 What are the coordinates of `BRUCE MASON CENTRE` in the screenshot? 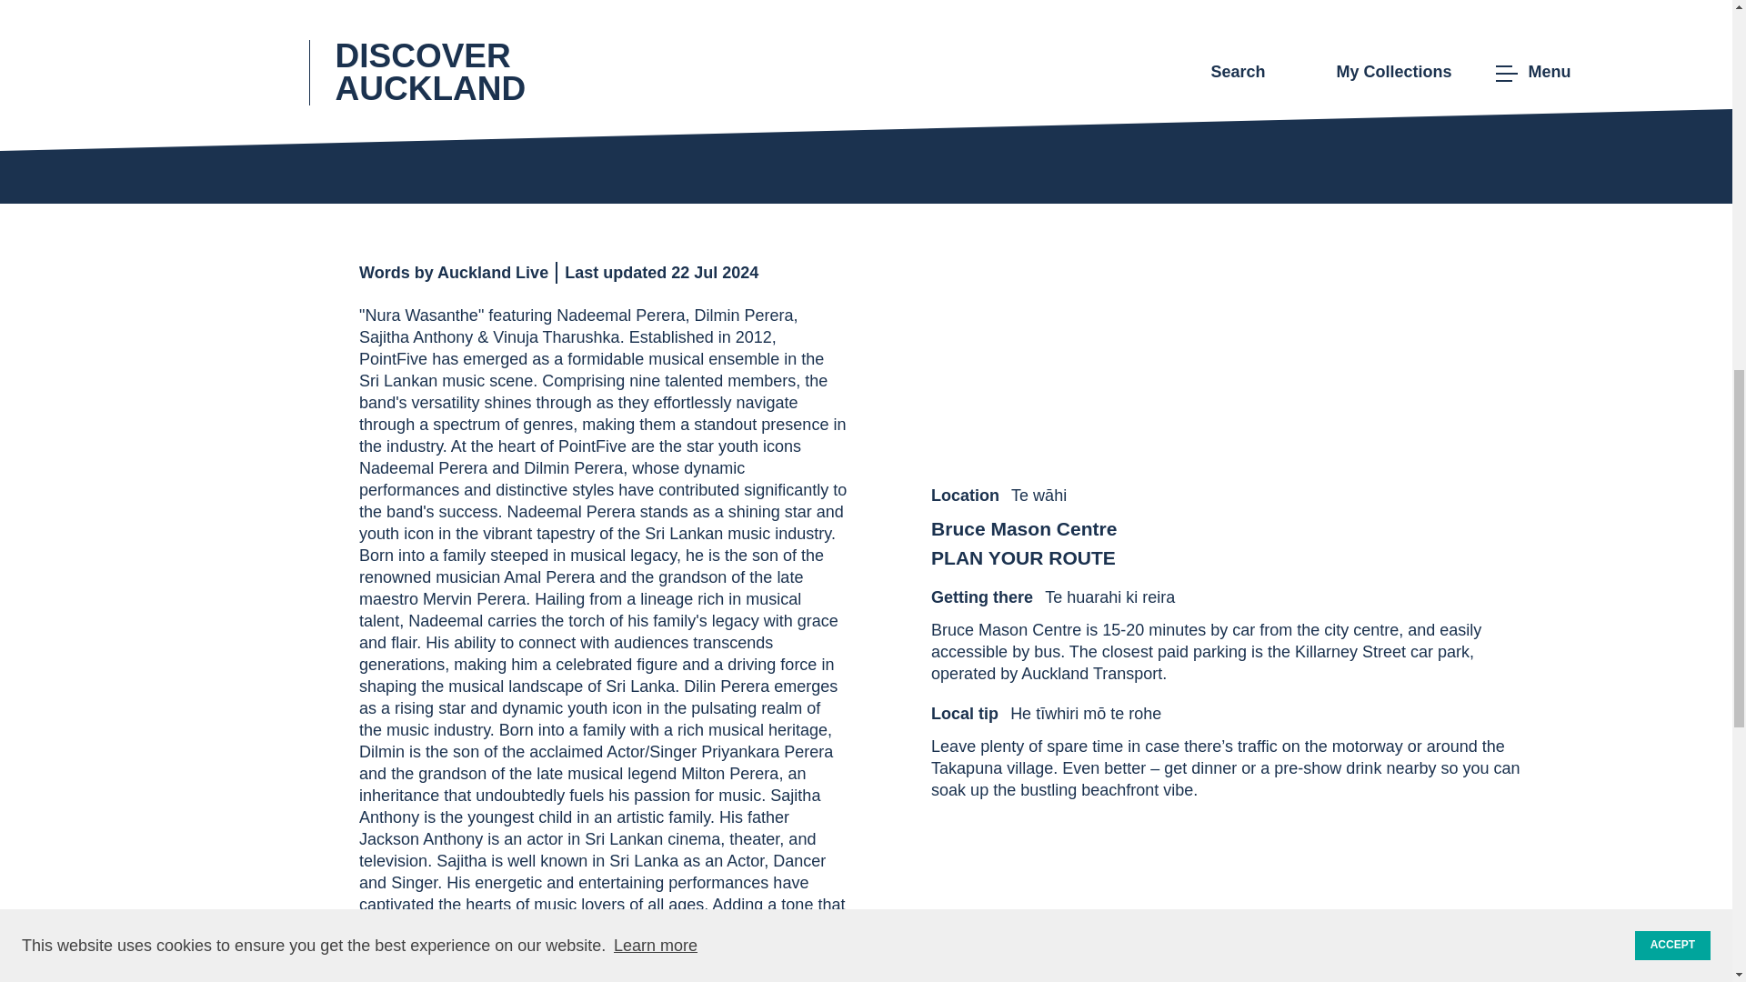 It's located at (662, 105).